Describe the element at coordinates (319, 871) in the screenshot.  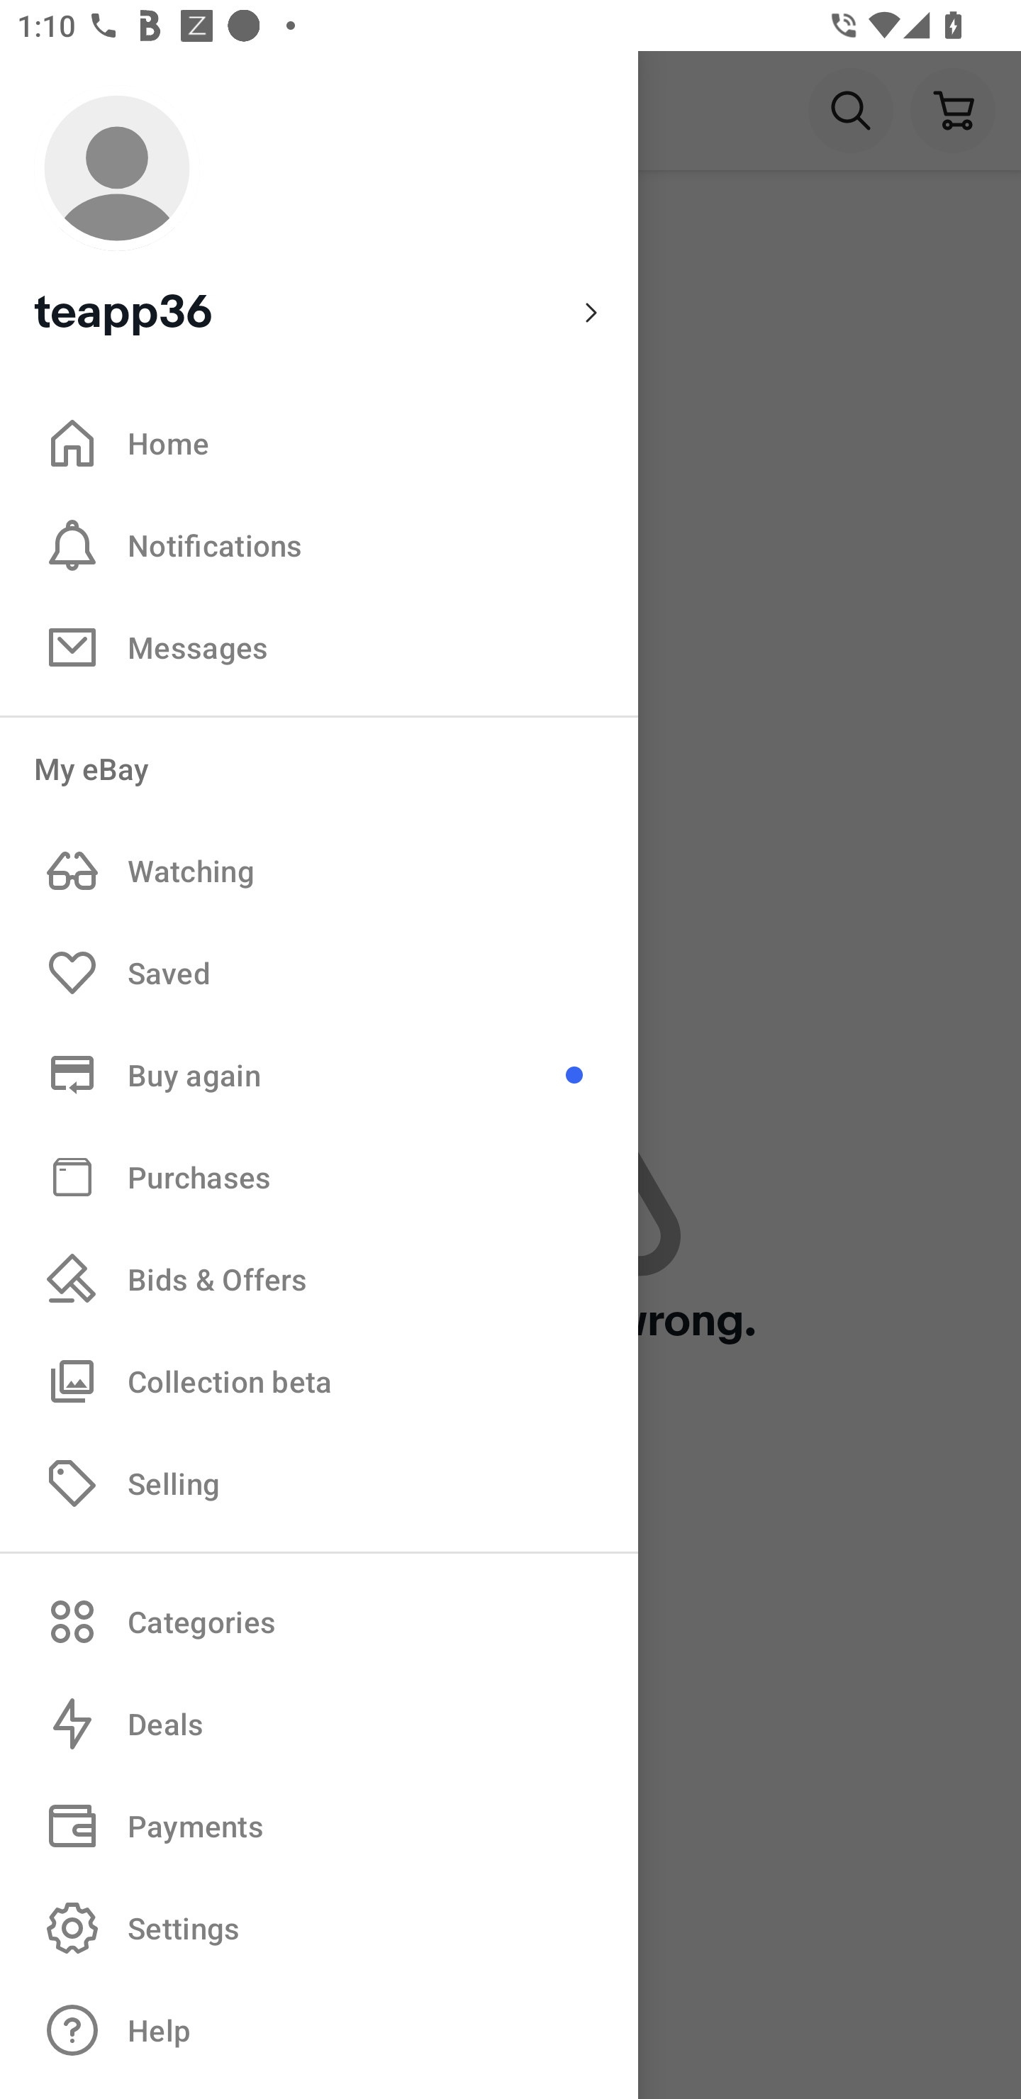
I see `Watching` at that location.